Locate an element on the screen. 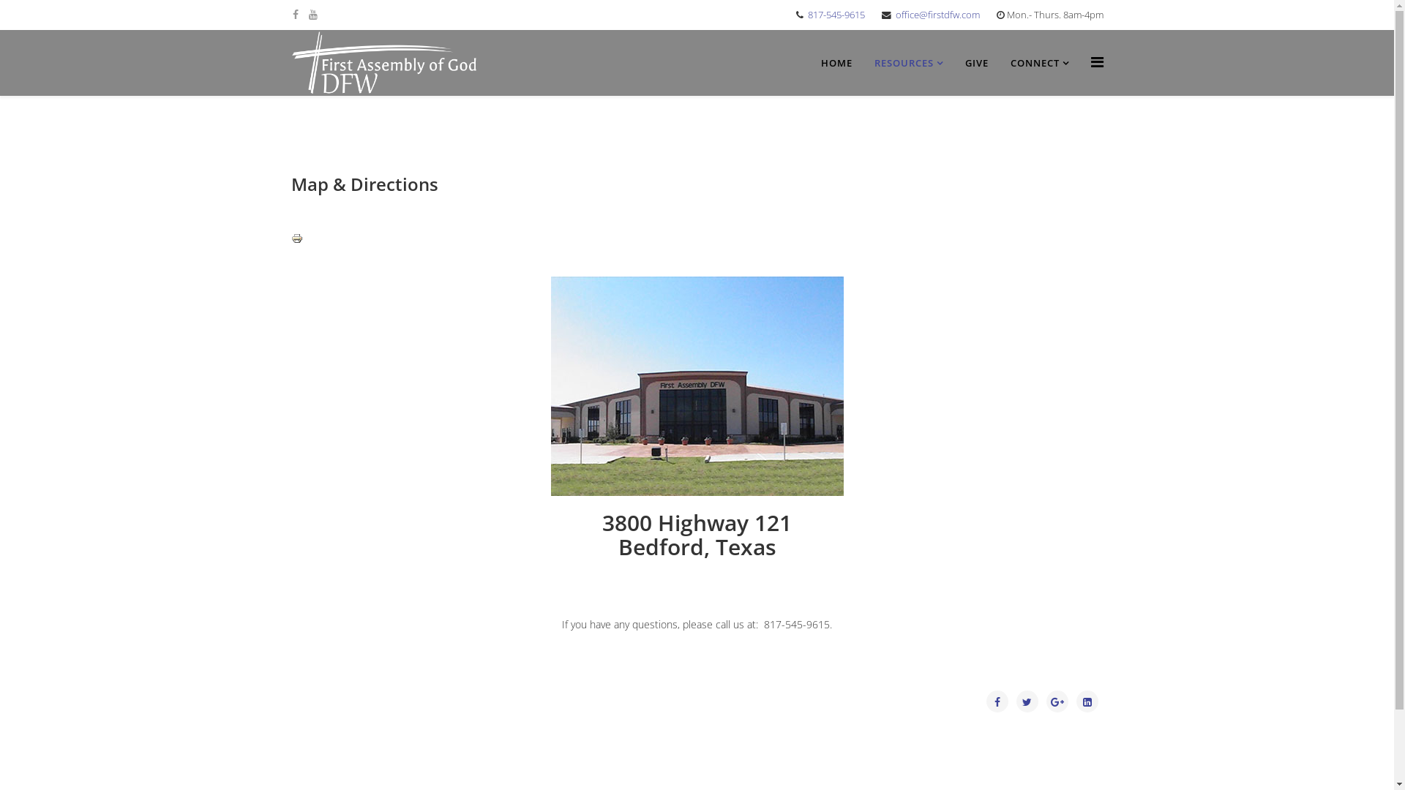 The height and width of the screenshot is (790, 1405). Print is located at coordinates (697, 246).